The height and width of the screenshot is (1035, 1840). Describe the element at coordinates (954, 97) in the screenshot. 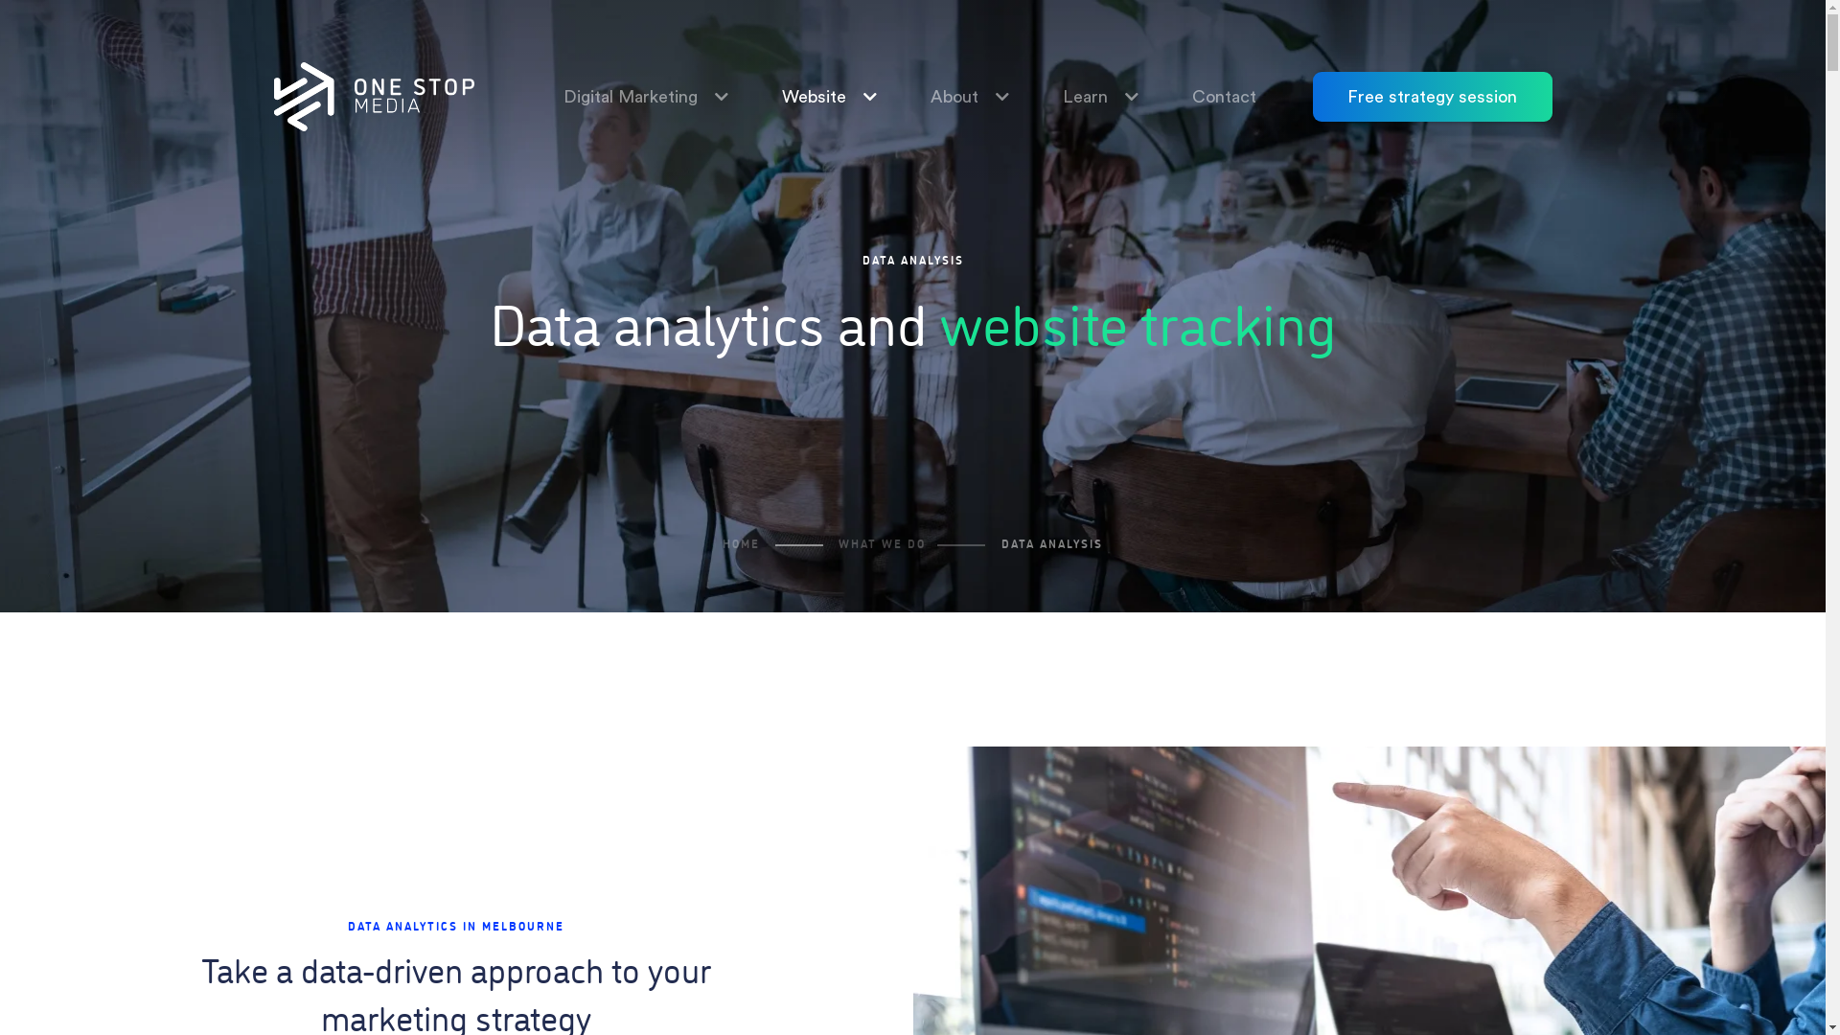

I see `About` at that location.